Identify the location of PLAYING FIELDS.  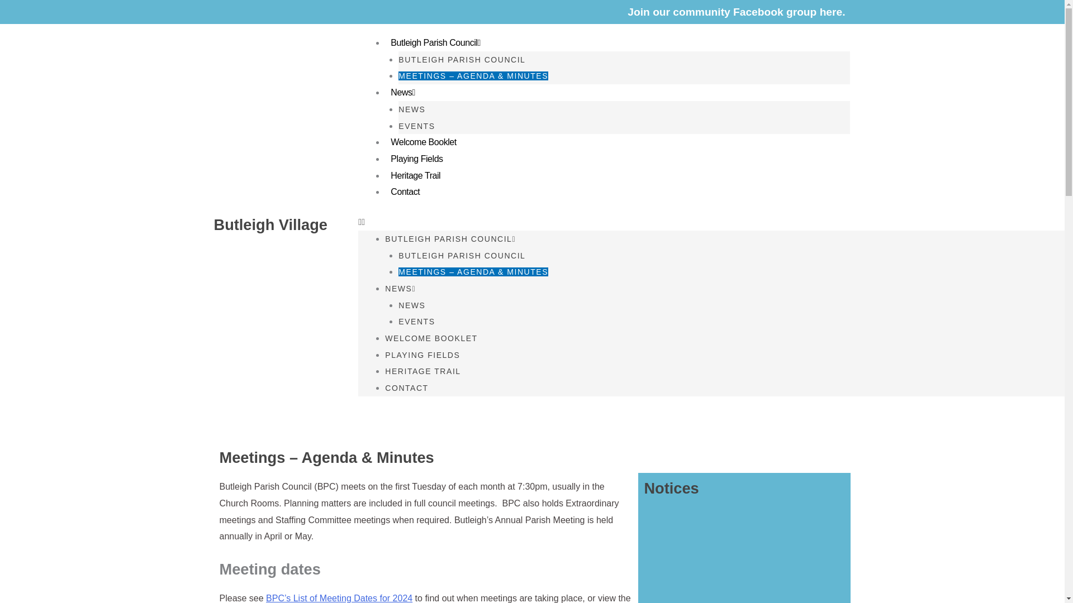
(422, 355).